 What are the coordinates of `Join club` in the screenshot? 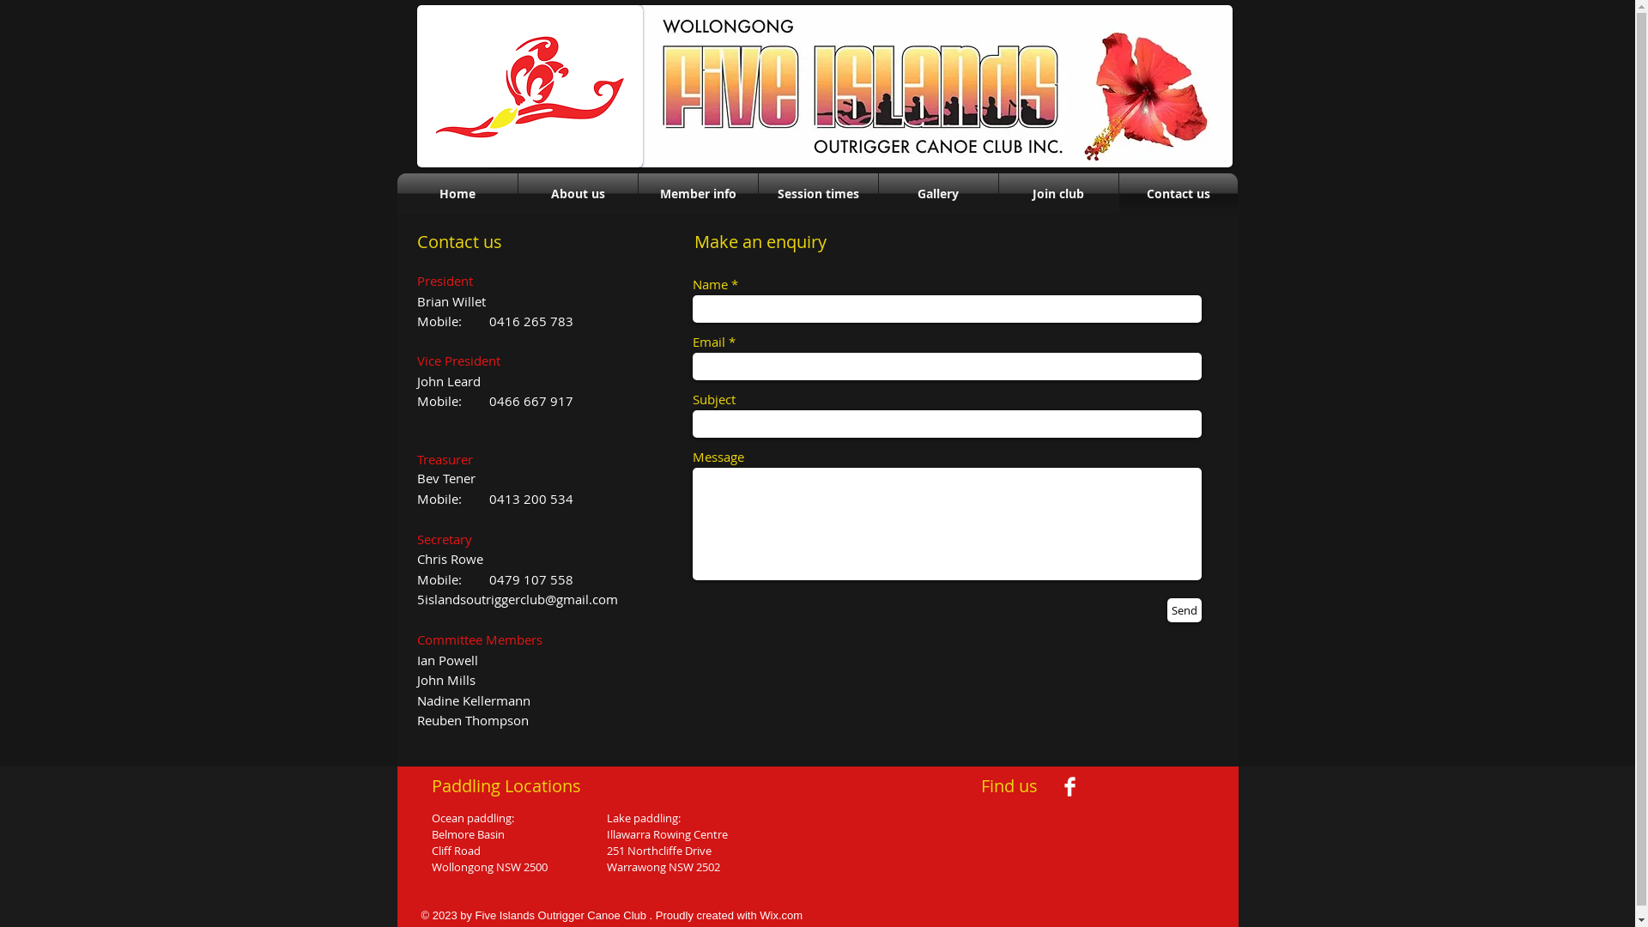 It's located at (1059, 194).